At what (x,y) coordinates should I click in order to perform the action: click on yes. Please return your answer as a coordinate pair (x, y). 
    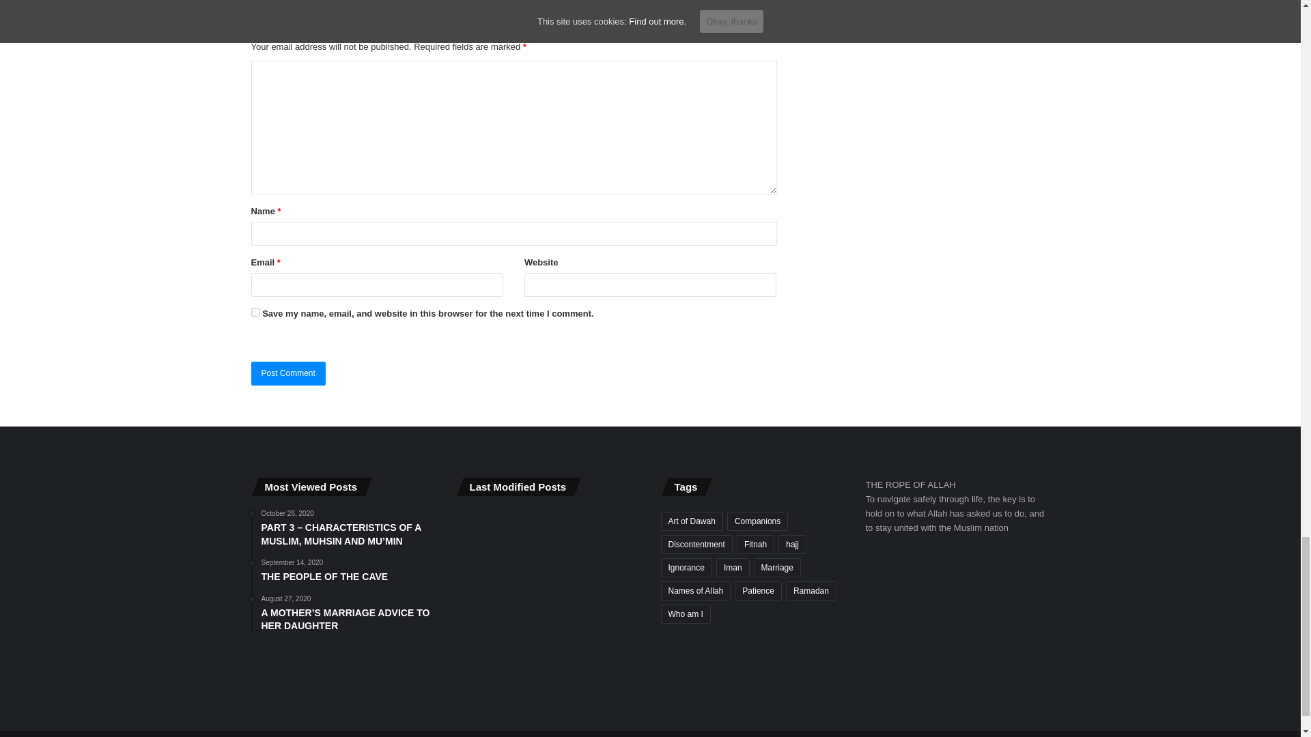
    Looking at the image, I should click on (255, 313).